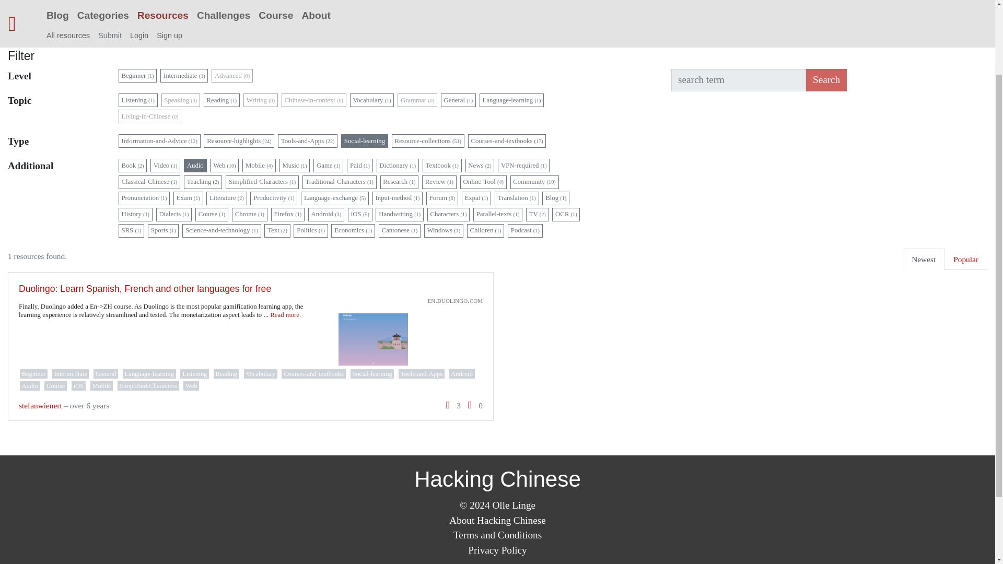 The width and height of the screenshot is (1003, 564). I want to click on Audio, so click(195, 165).